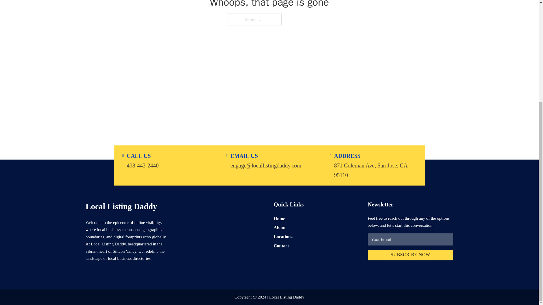 This screenshot has height=305, width=543. I want to click on SUBSCRIBE NOW, so click(410, 255).